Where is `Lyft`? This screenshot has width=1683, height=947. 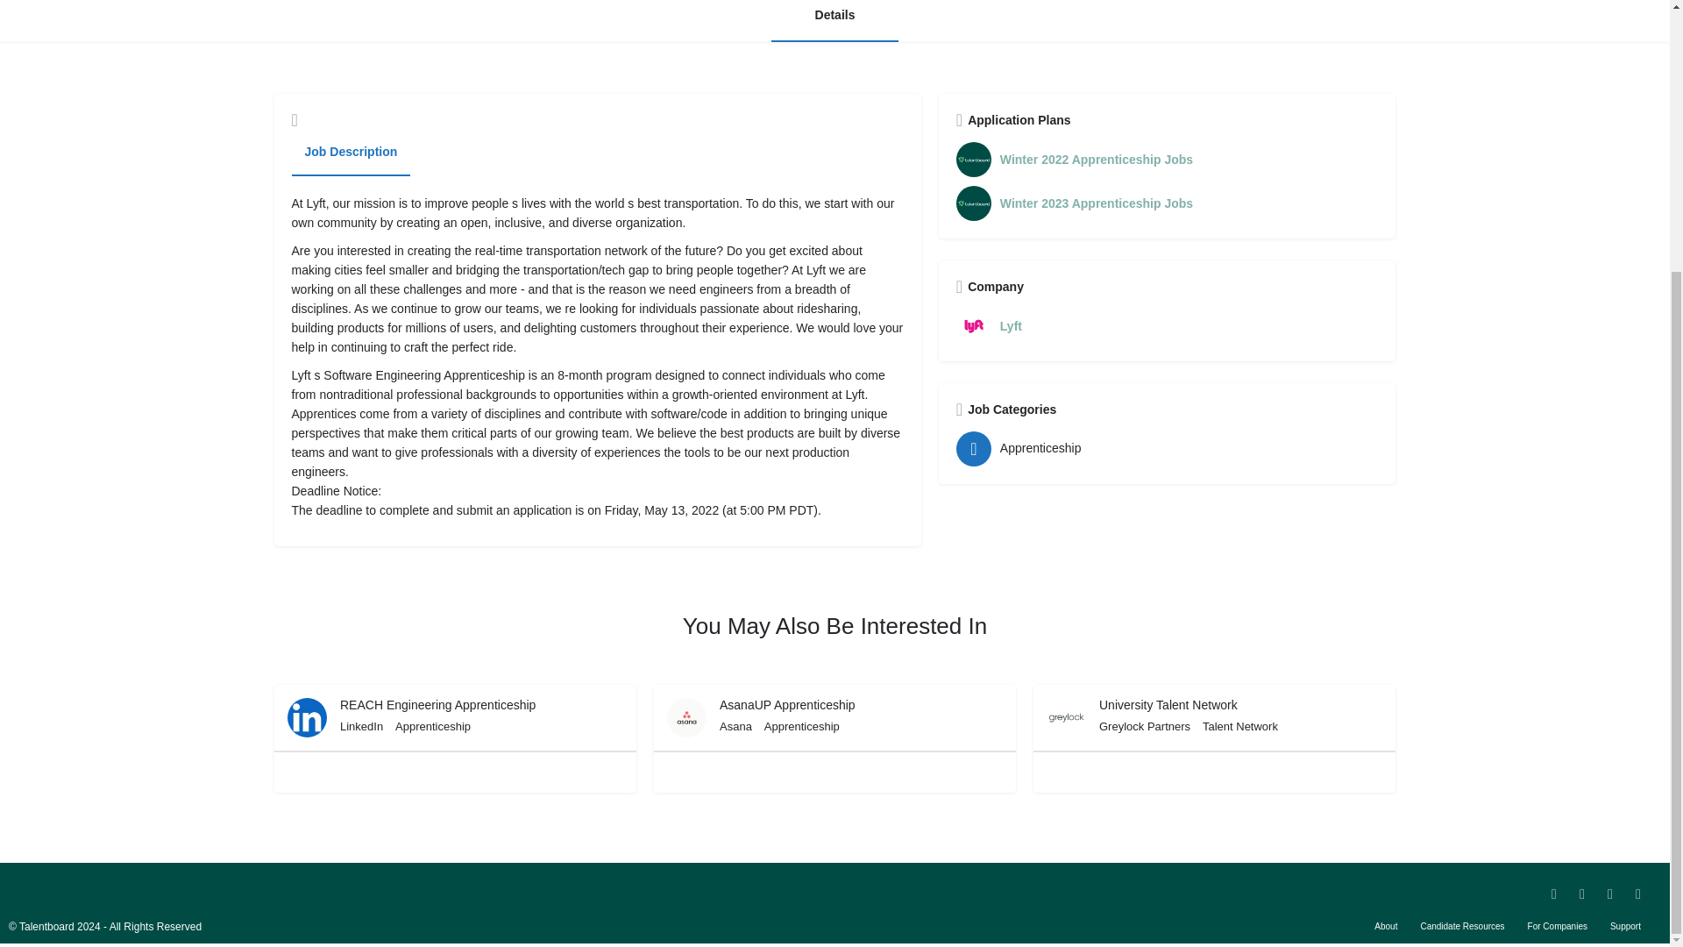
Lyft is located at coordinates (1167, 326).